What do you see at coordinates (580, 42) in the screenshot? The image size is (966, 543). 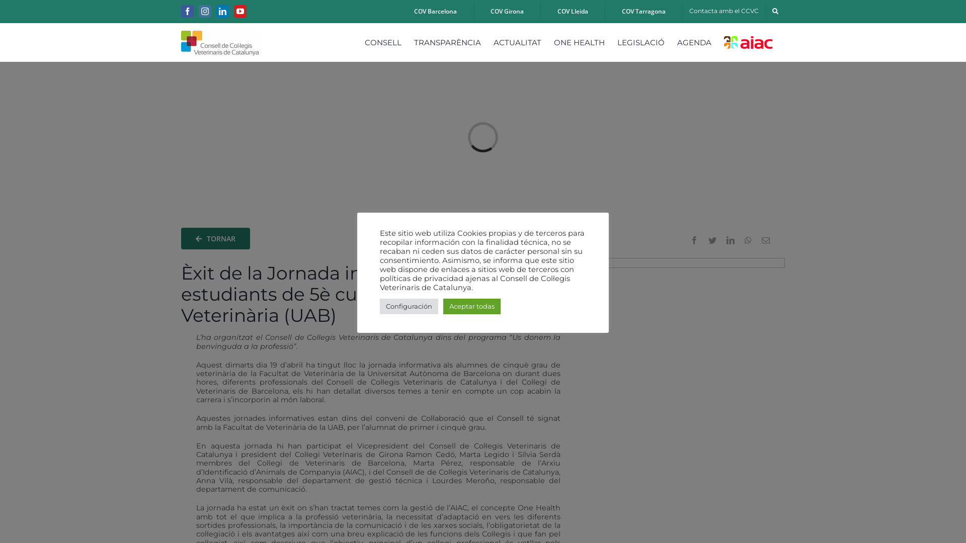 I see `ONE HEALTH` at bounding box center [580, 42].